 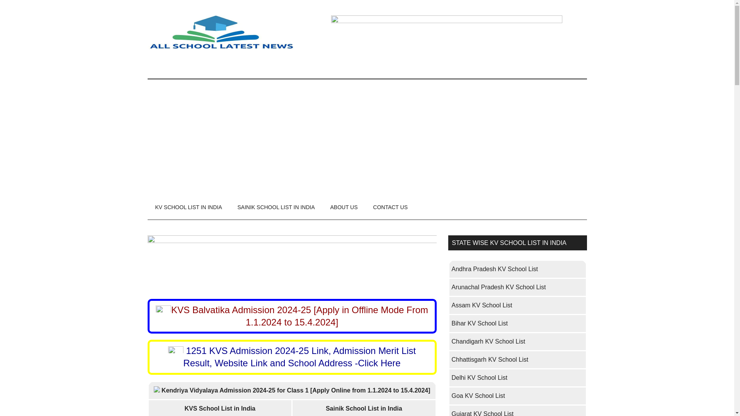 What do you see at coordinates (220, 408) in the screenshot?
I see `KVS School List in India` at bounding box center [220, 408].